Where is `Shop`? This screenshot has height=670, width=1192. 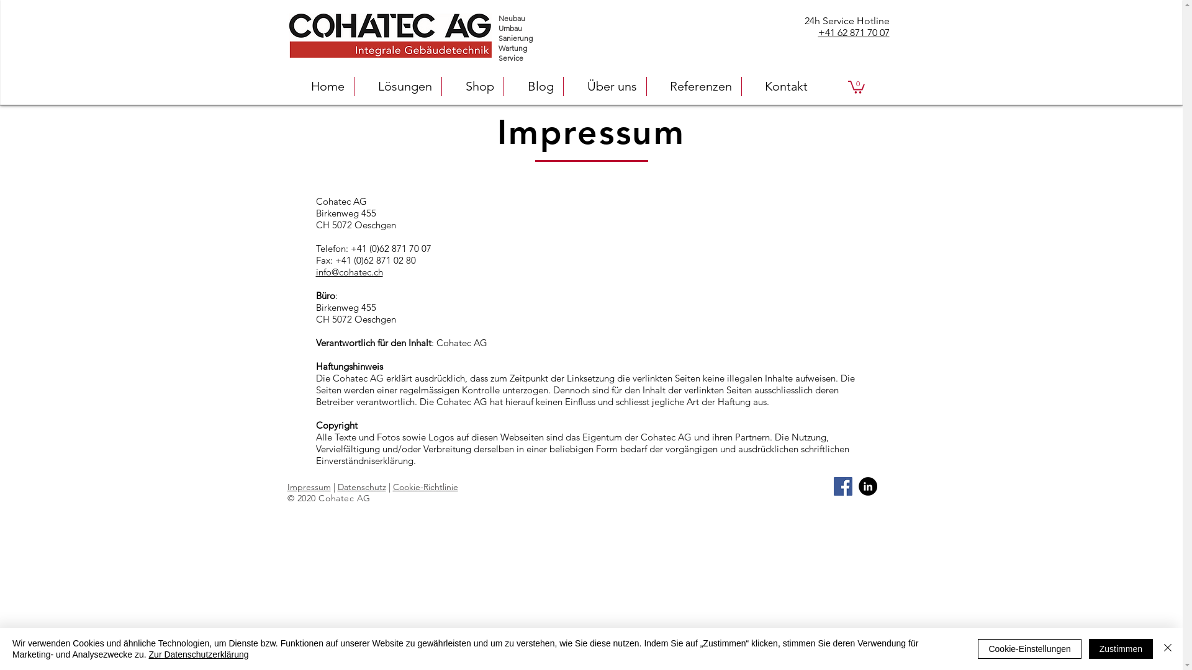 Shop is located at coordinates (473, 87).